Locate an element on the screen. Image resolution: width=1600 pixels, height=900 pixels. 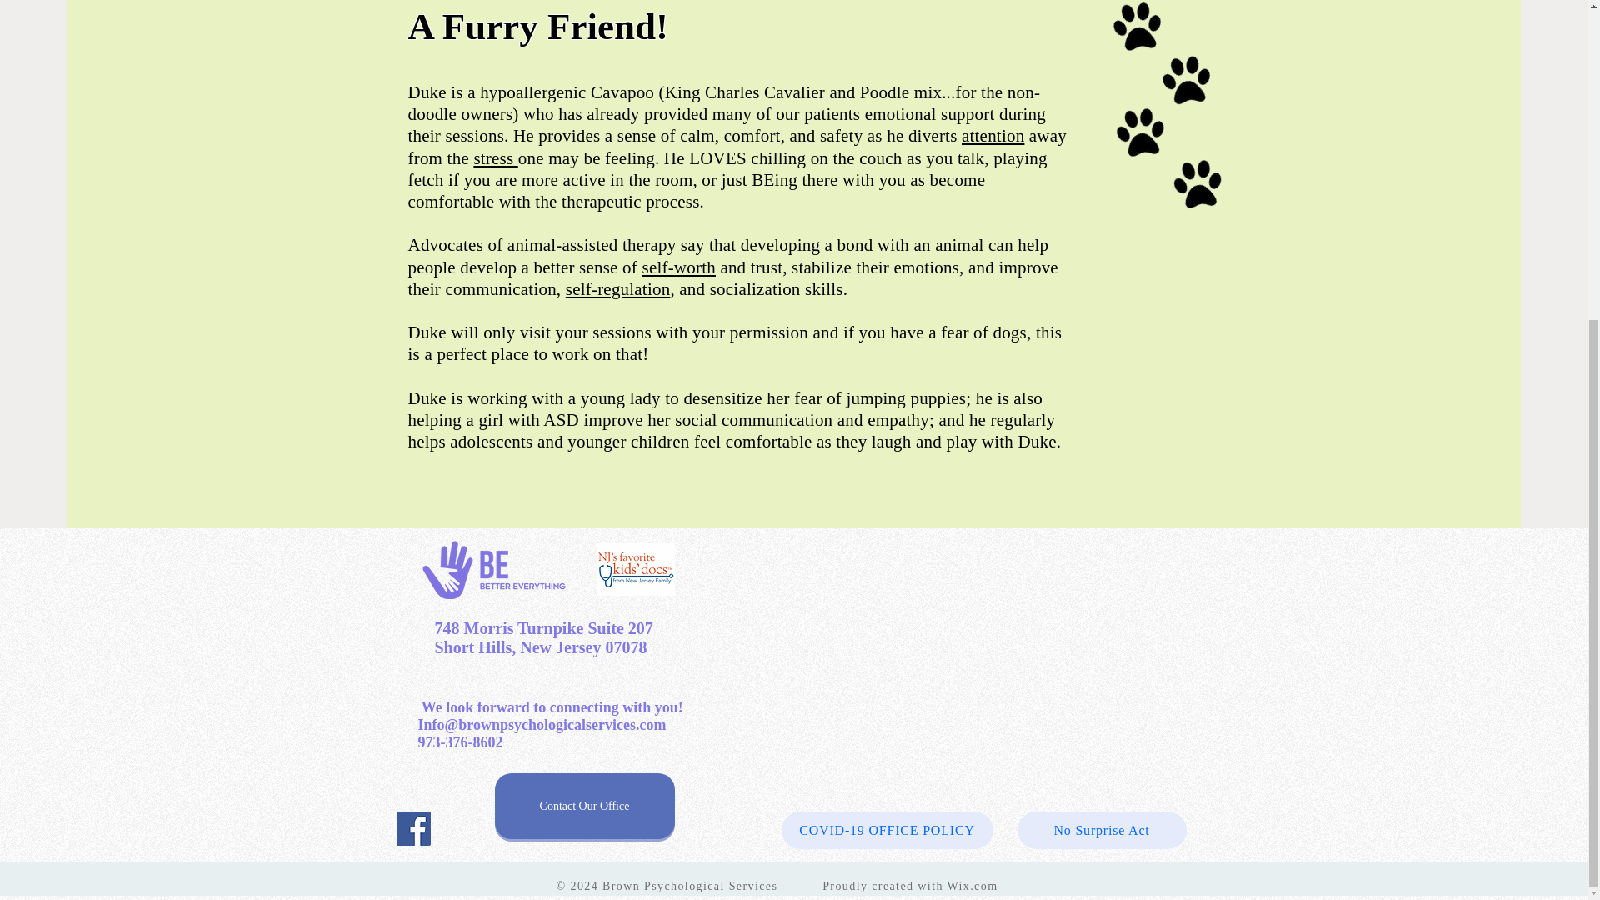
Wix.com is located at coordinates (972, 887).